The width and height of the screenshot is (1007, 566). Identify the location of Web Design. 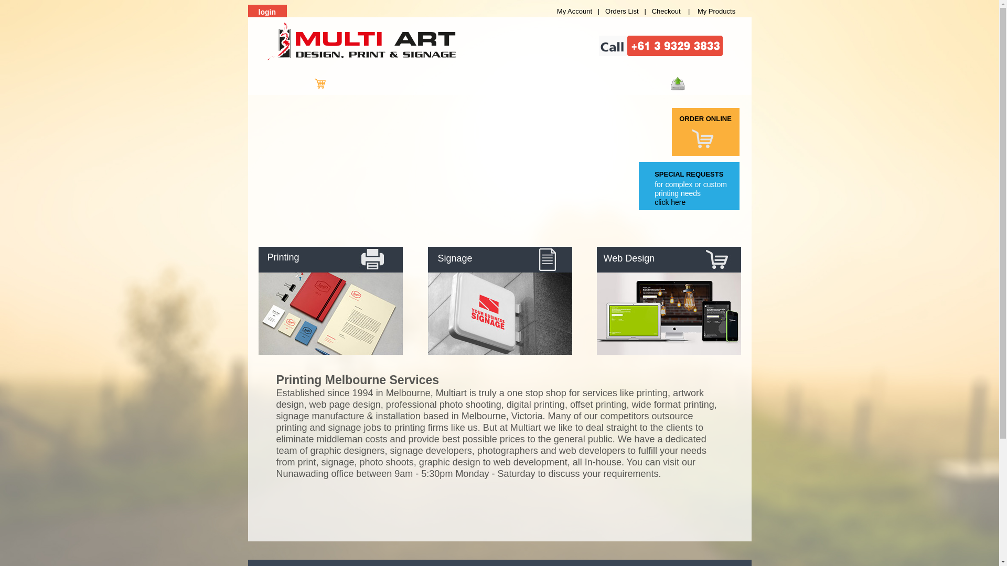
(654, 263).